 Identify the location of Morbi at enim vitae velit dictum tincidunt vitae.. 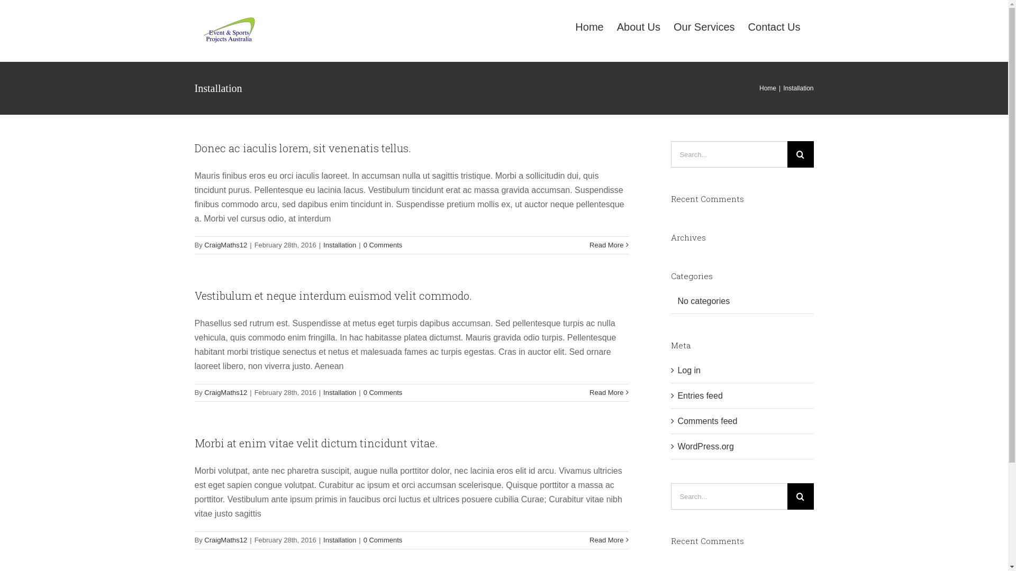
(316, 443).